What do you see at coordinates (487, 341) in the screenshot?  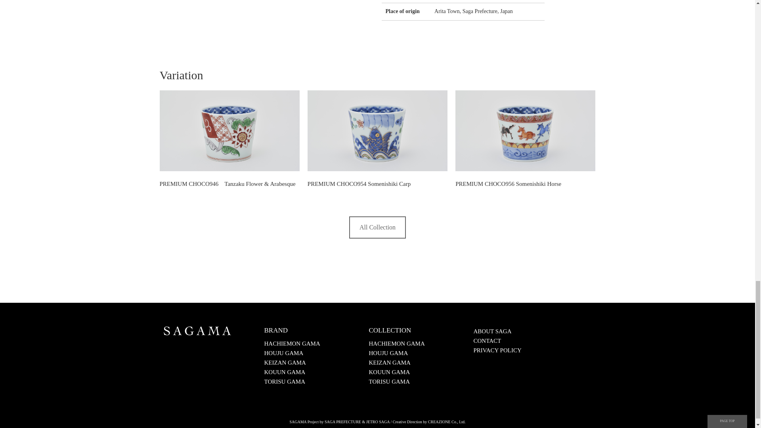 I see `CONTACT` at bounding box center [487, 341].